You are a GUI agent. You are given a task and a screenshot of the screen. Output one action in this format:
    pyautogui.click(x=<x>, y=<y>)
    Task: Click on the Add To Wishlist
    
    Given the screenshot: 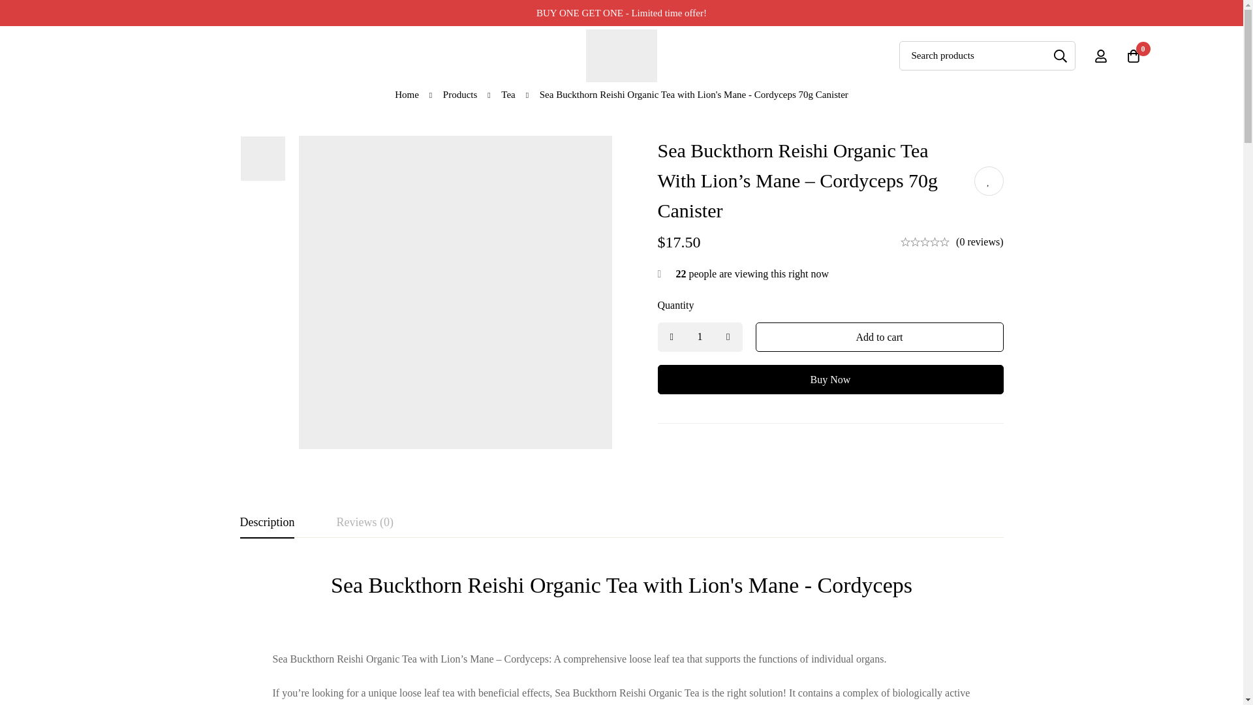 What is the action you would take?
    pyautogui.click(x=988, y=181)
    